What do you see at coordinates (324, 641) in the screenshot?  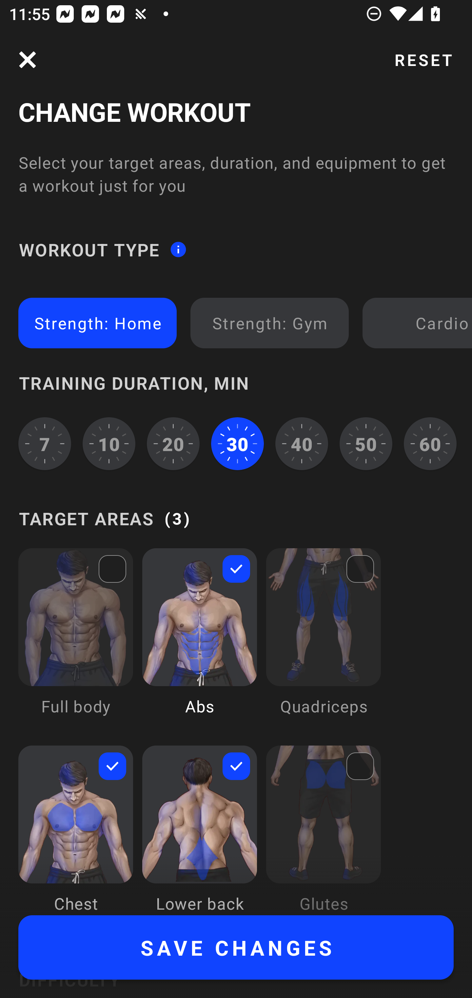 I see `Quadriceps` at bounding box center [324, 641].